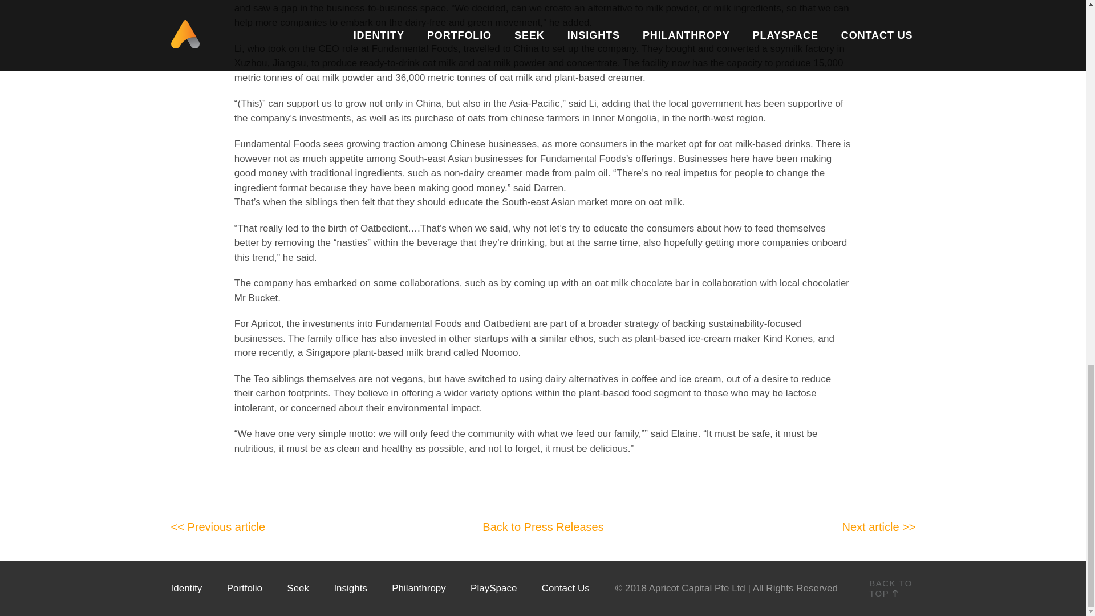 Image resolution: width=1095 pixels, height=616 pixels. Describe the element at coordinates (244, 588) in the screenshot. I see `Portfolio` at that location.